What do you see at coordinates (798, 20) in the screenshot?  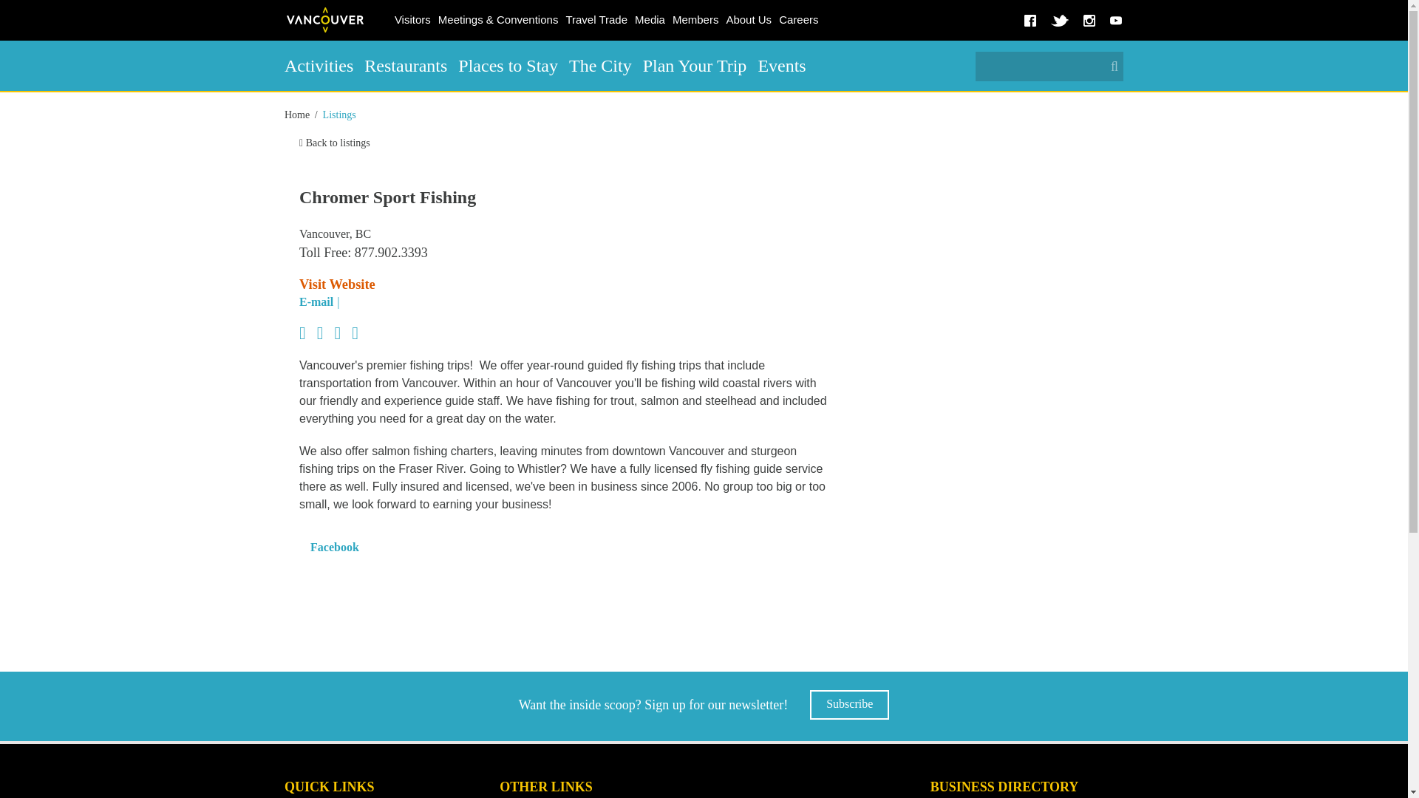 I see `Careers` at bounding box center [798, 20].